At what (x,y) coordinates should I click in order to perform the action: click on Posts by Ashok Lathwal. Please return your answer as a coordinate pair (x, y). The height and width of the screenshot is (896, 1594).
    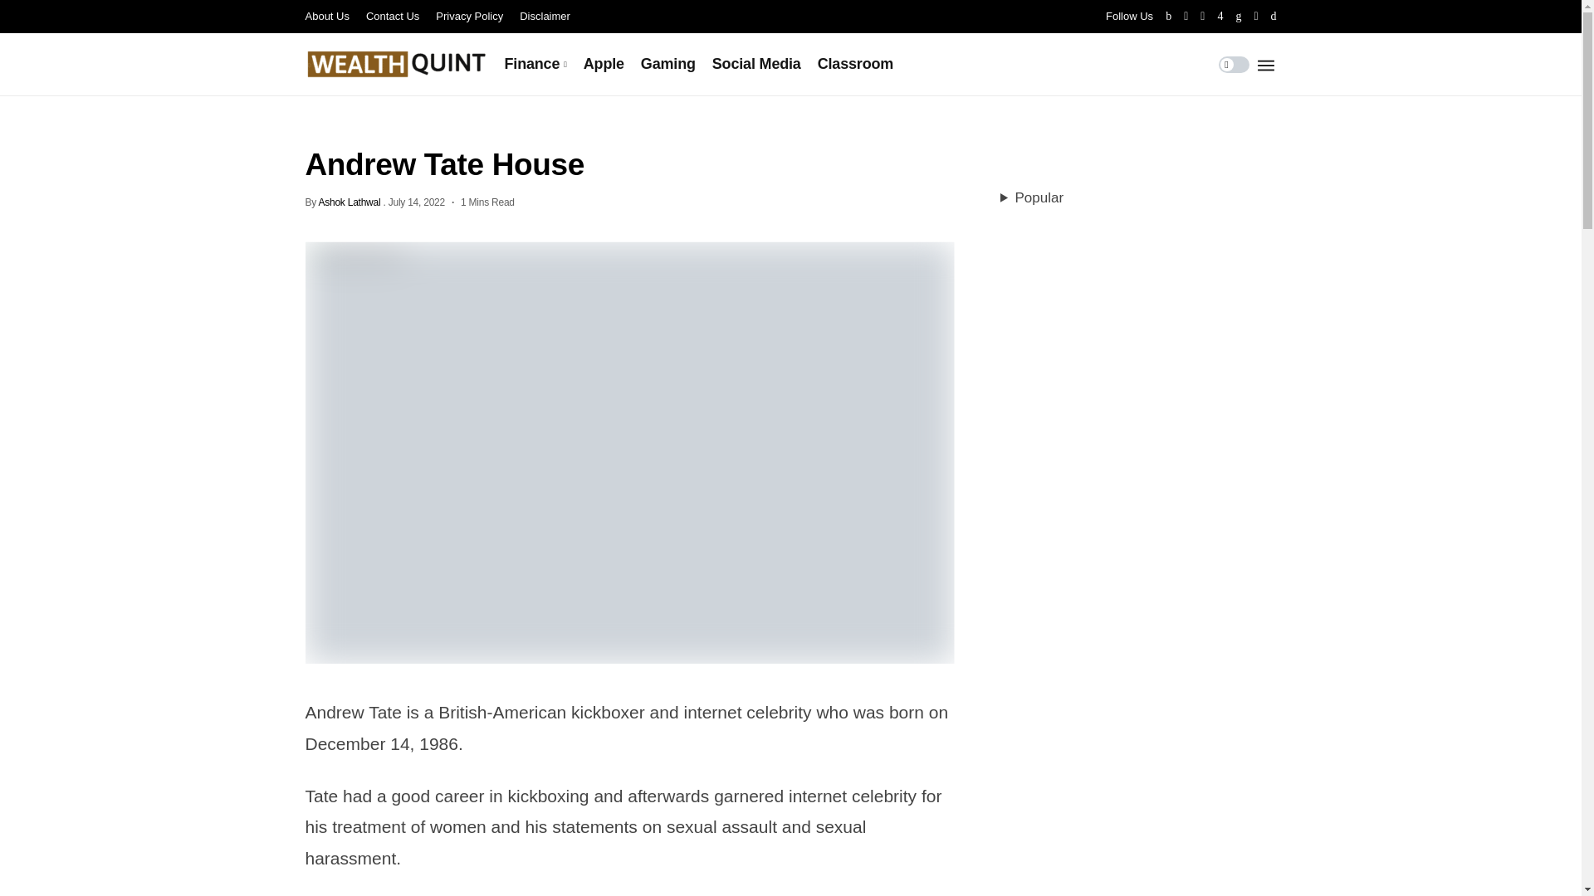
    Looking at the image, I should click on (349, 202).